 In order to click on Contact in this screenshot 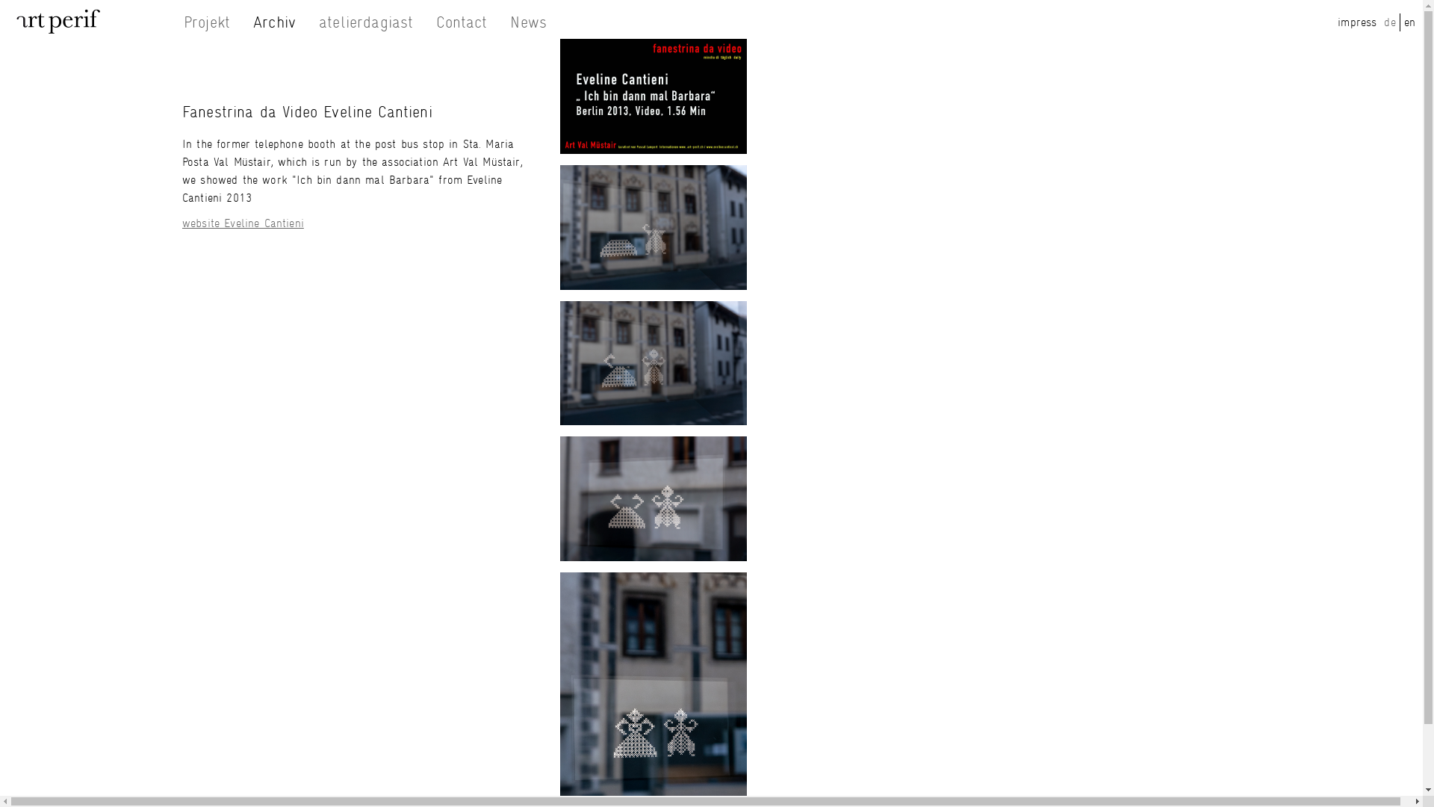, I will do `click(462, 22)`.